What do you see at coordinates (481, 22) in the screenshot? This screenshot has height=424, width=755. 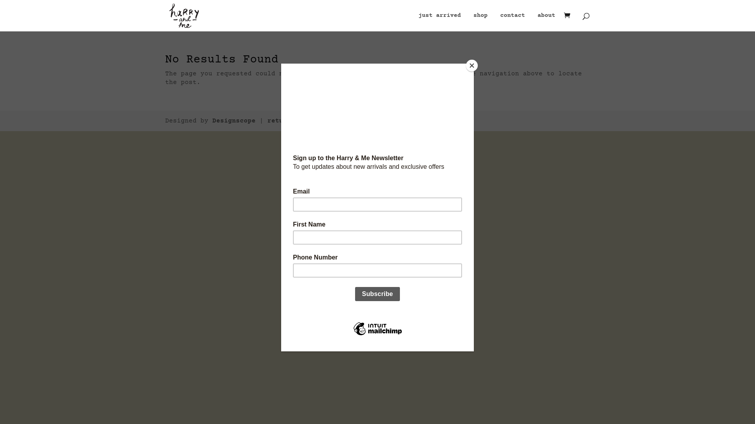 I see `shop` at bounding box center [481, 22].